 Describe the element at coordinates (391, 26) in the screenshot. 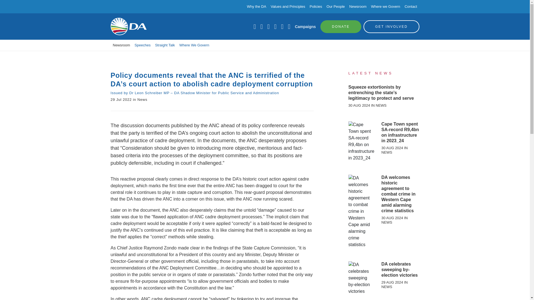

I see `Get Involved` at that location.